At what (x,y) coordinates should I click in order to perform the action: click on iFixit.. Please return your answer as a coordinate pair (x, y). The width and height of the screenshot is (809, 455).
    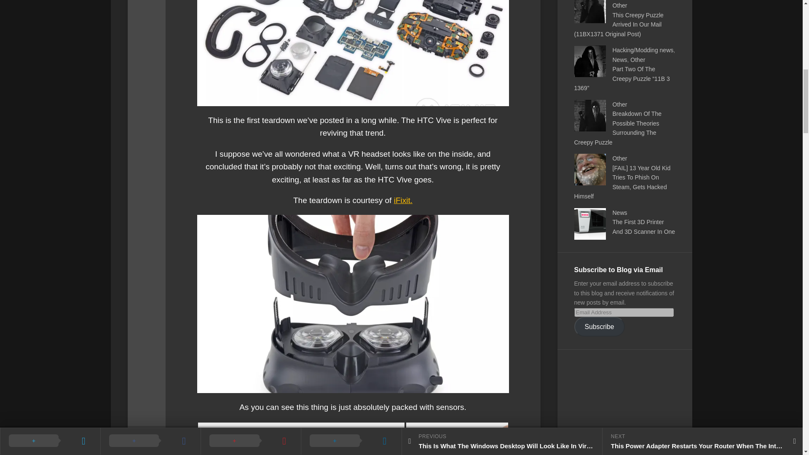
    Looking at the image, I should click on (403, 201).